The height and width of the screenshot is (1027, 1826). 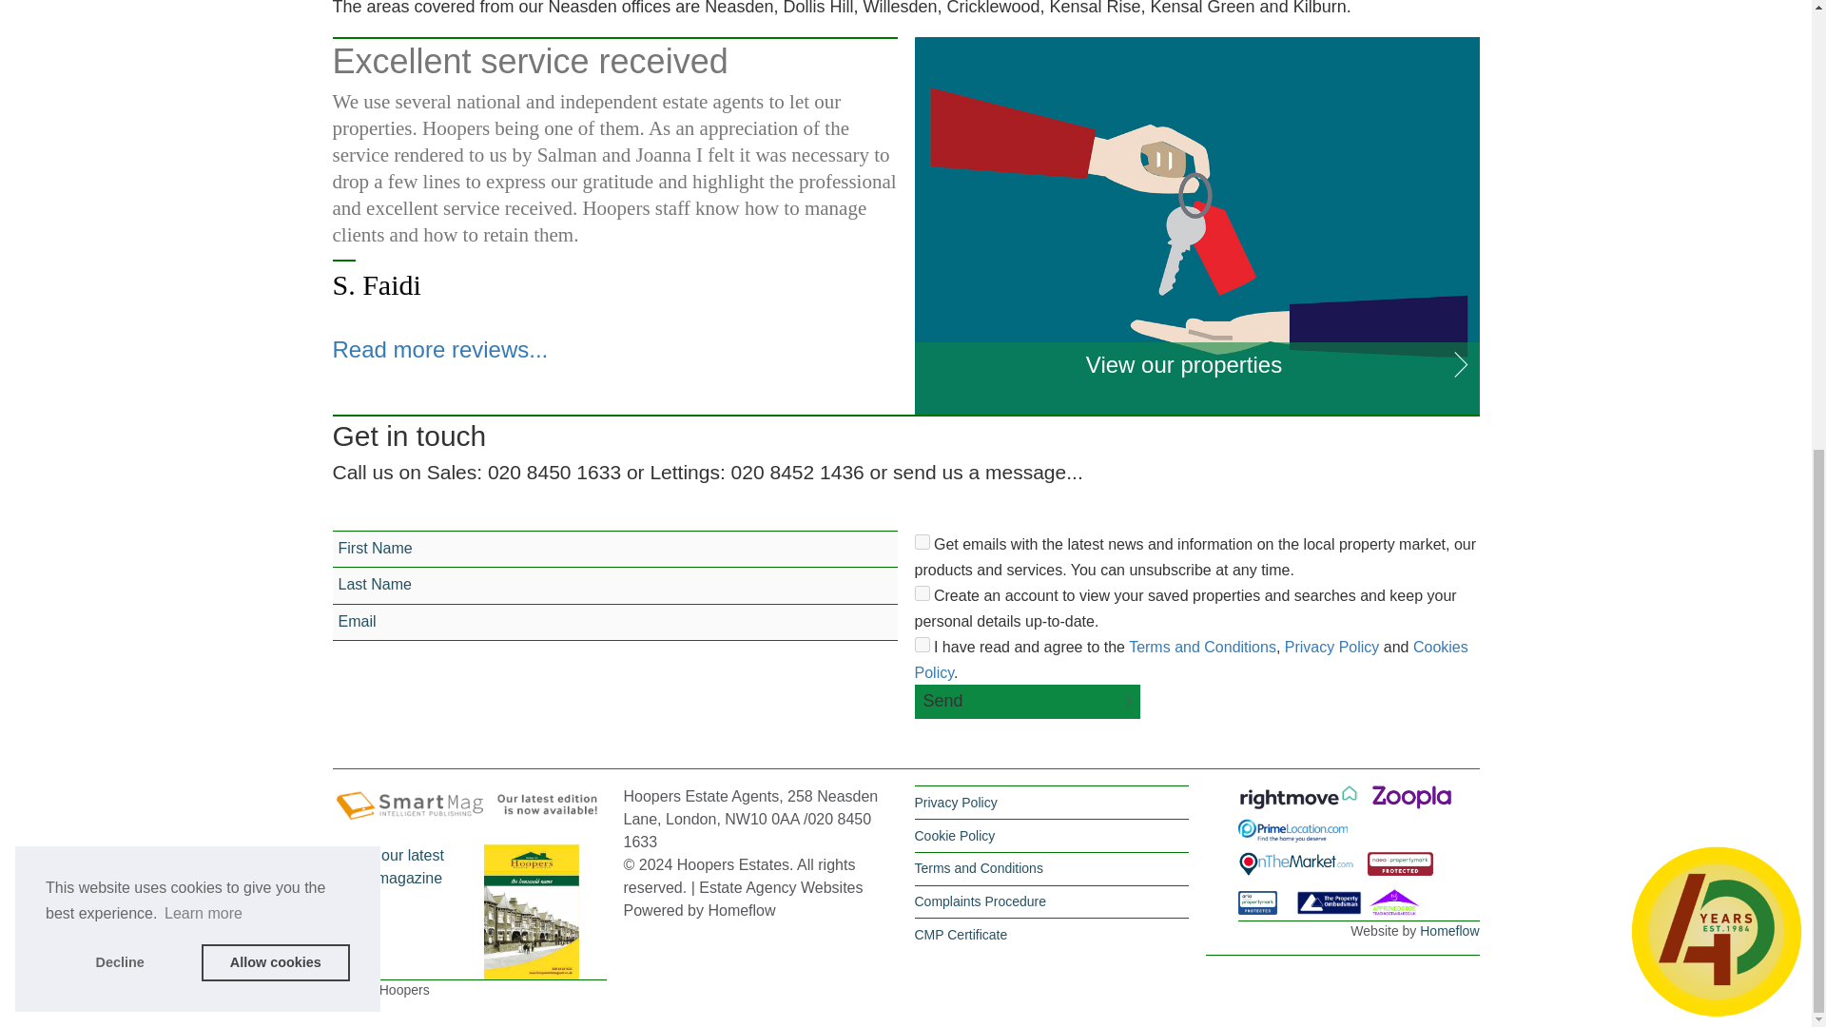 What do you see at coordinates (922, 592) in the screenshot?
I see `on` at bounding box center [922, 592].